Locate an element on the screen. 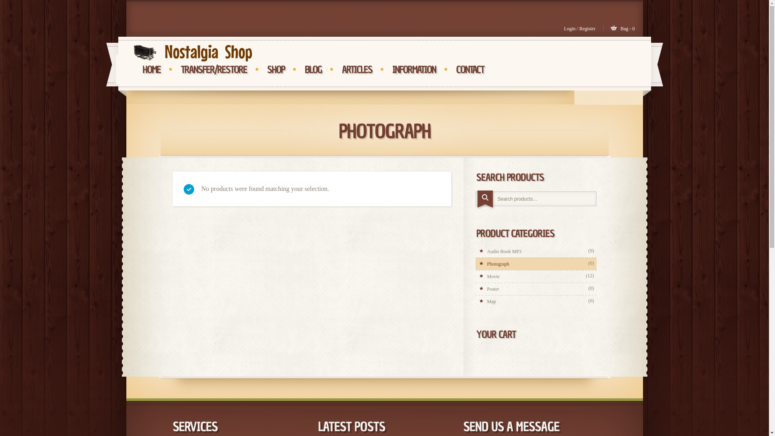  HOME is located at coordinates (151, 69).